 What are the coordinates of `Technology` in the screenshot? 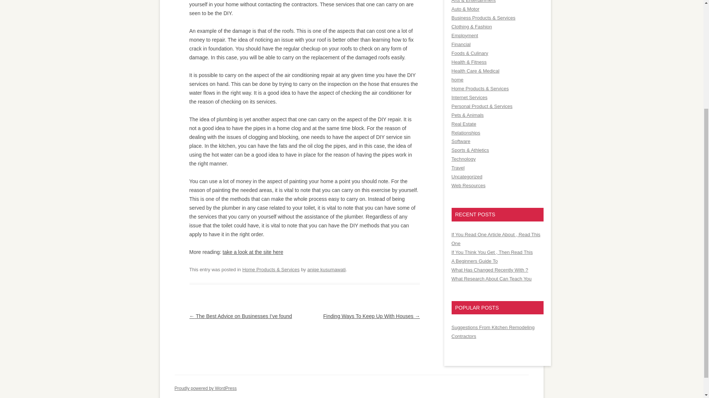 It's located at (463, 159).